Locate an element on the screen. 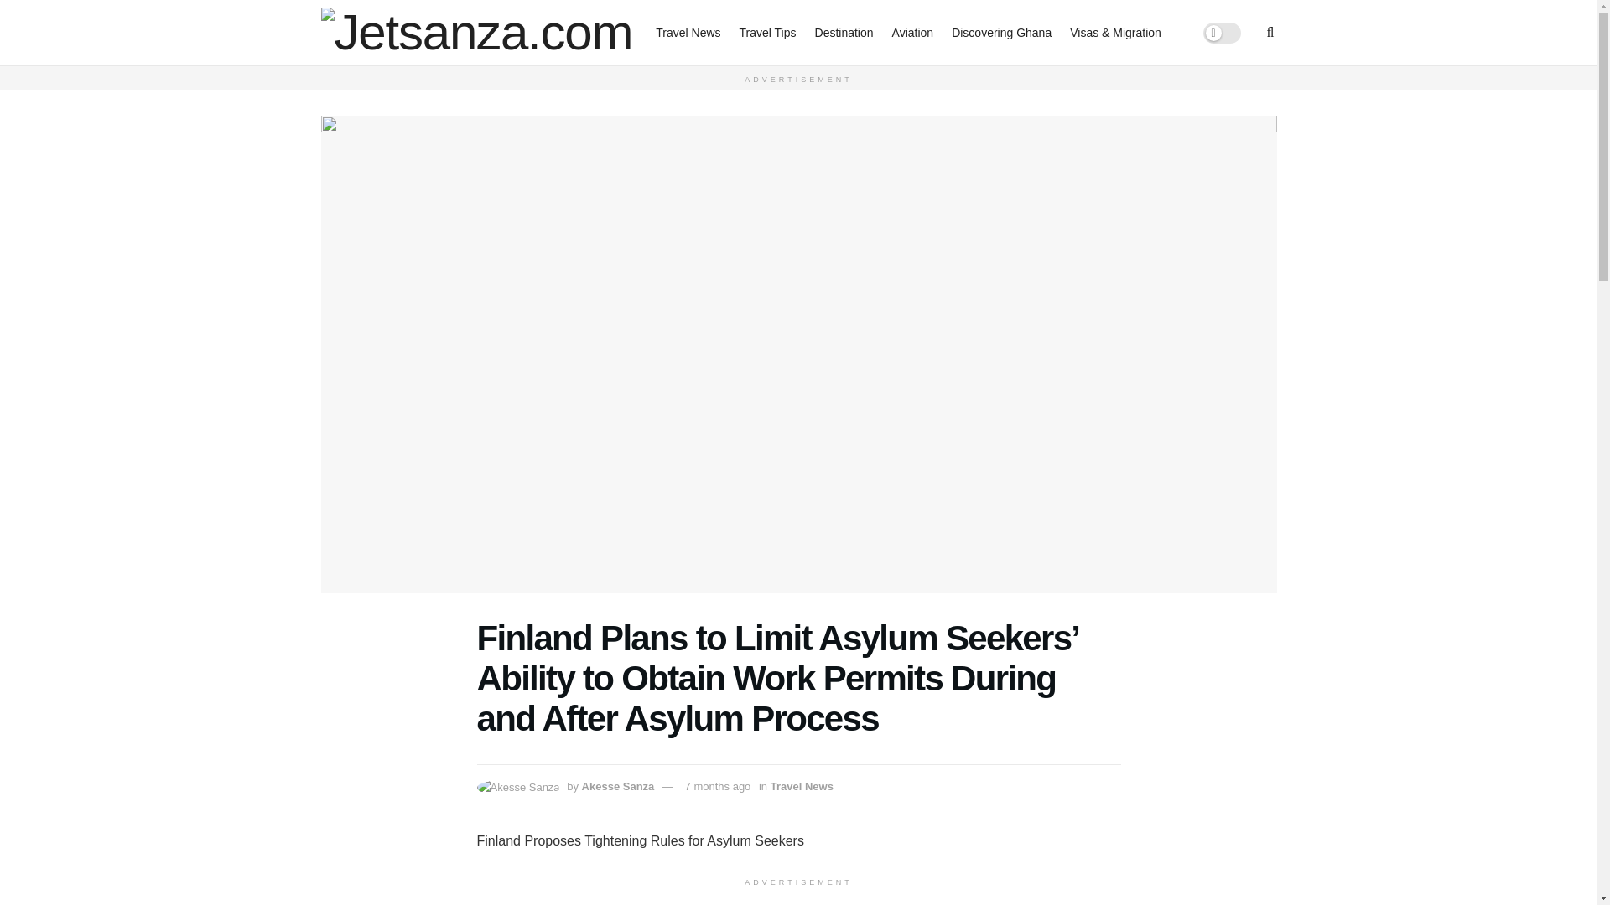 The width and height of the screenshot is (1610, 905). Aviation is located at coordinates (912, 32).